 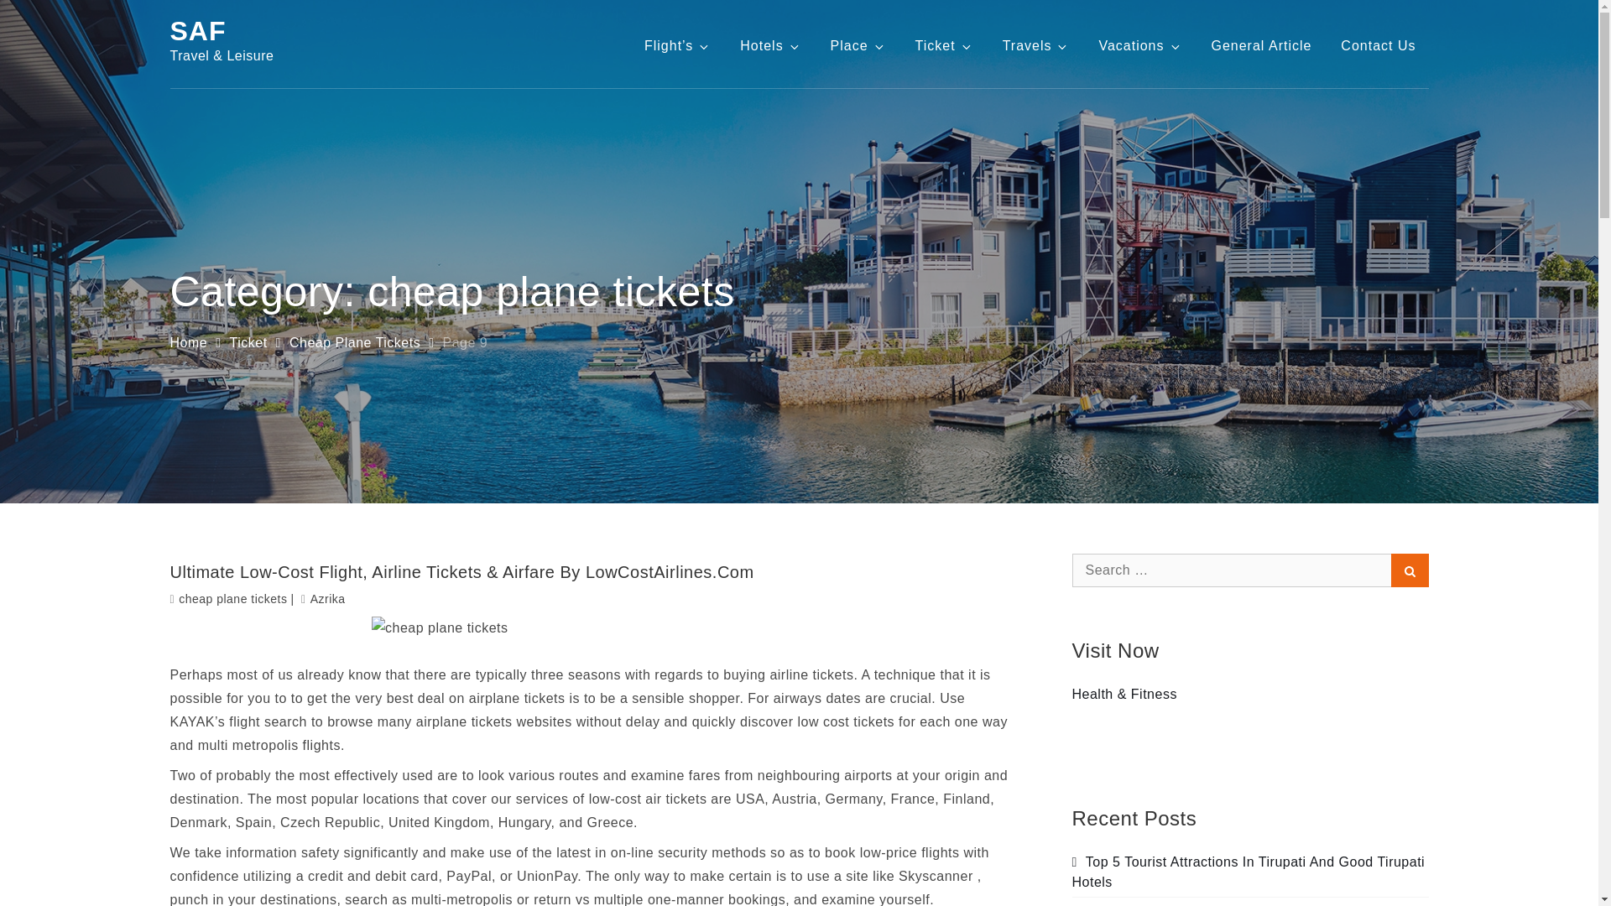 I want to click on SAF, so click(x=196, y=31).